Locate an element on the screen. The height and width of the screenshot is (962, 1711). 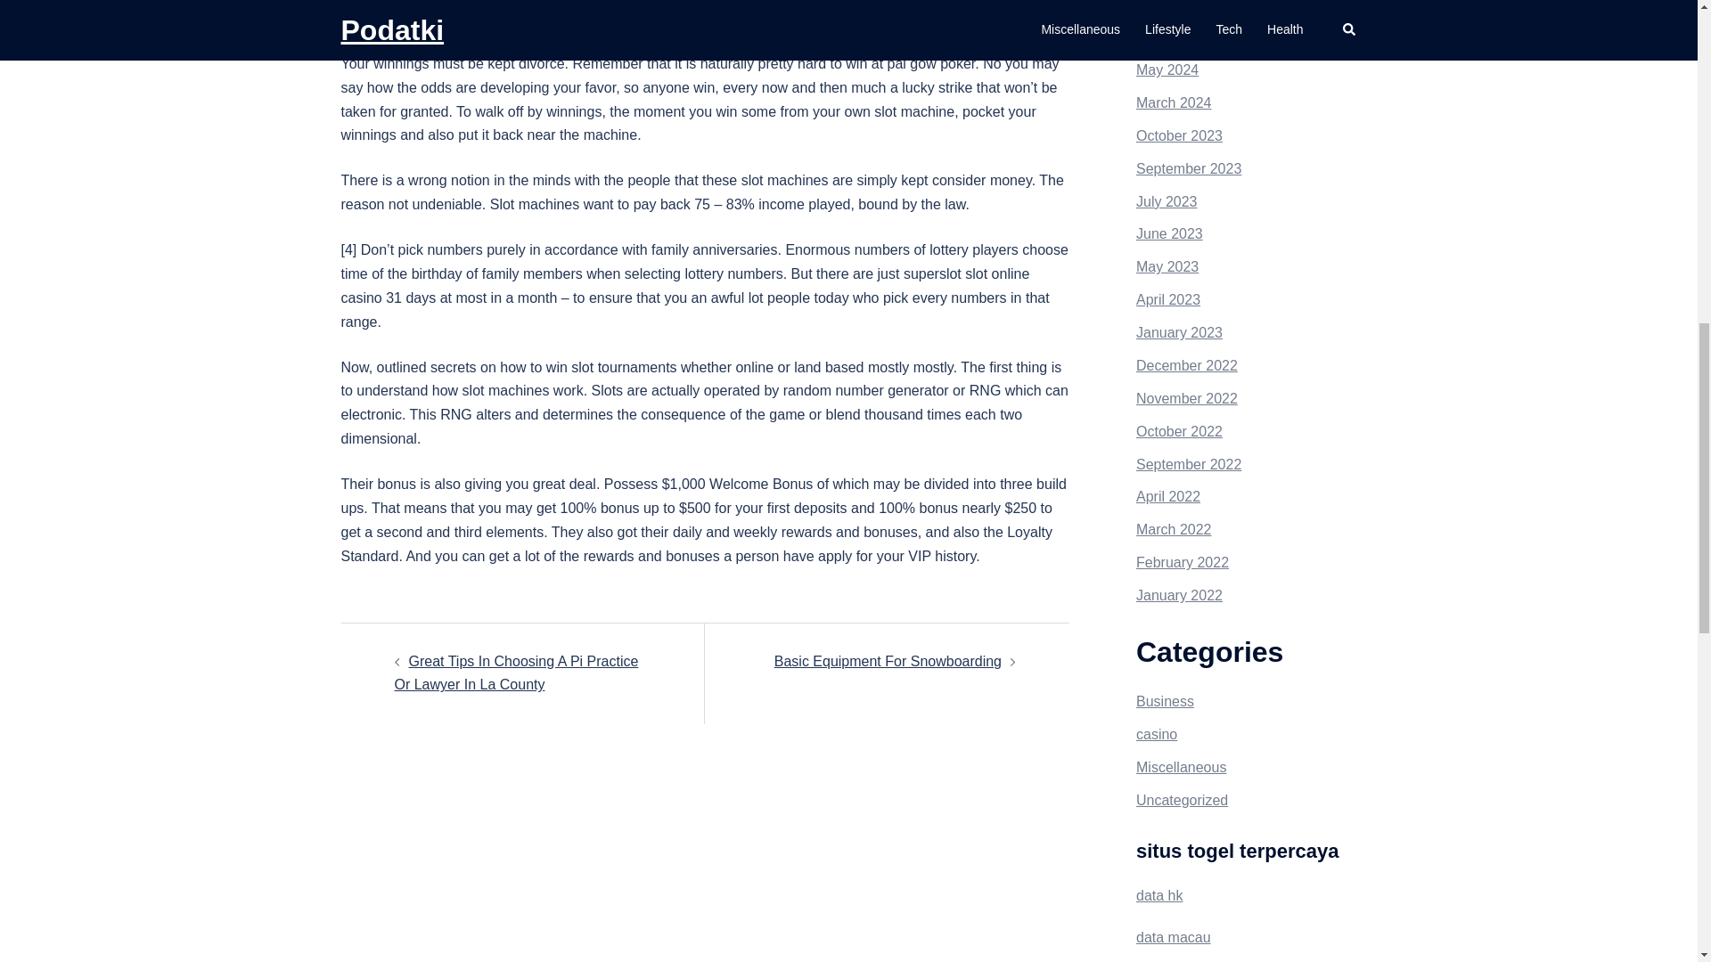
June 2023 is located at coordinates (1169, 233).